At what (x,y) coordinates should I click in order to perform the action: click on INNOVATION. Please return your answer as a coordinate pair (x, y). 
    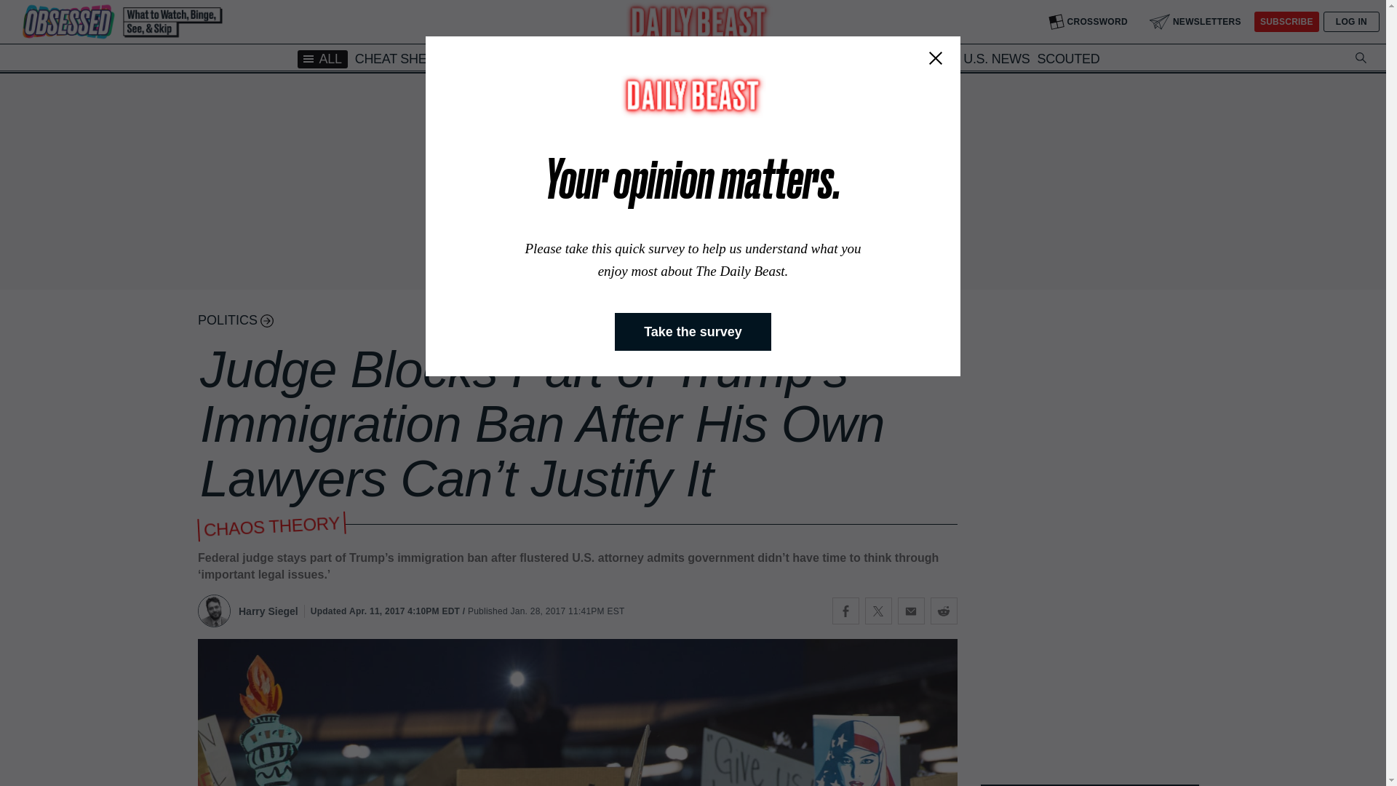
    Looking at the image, I should click on (917, 58).